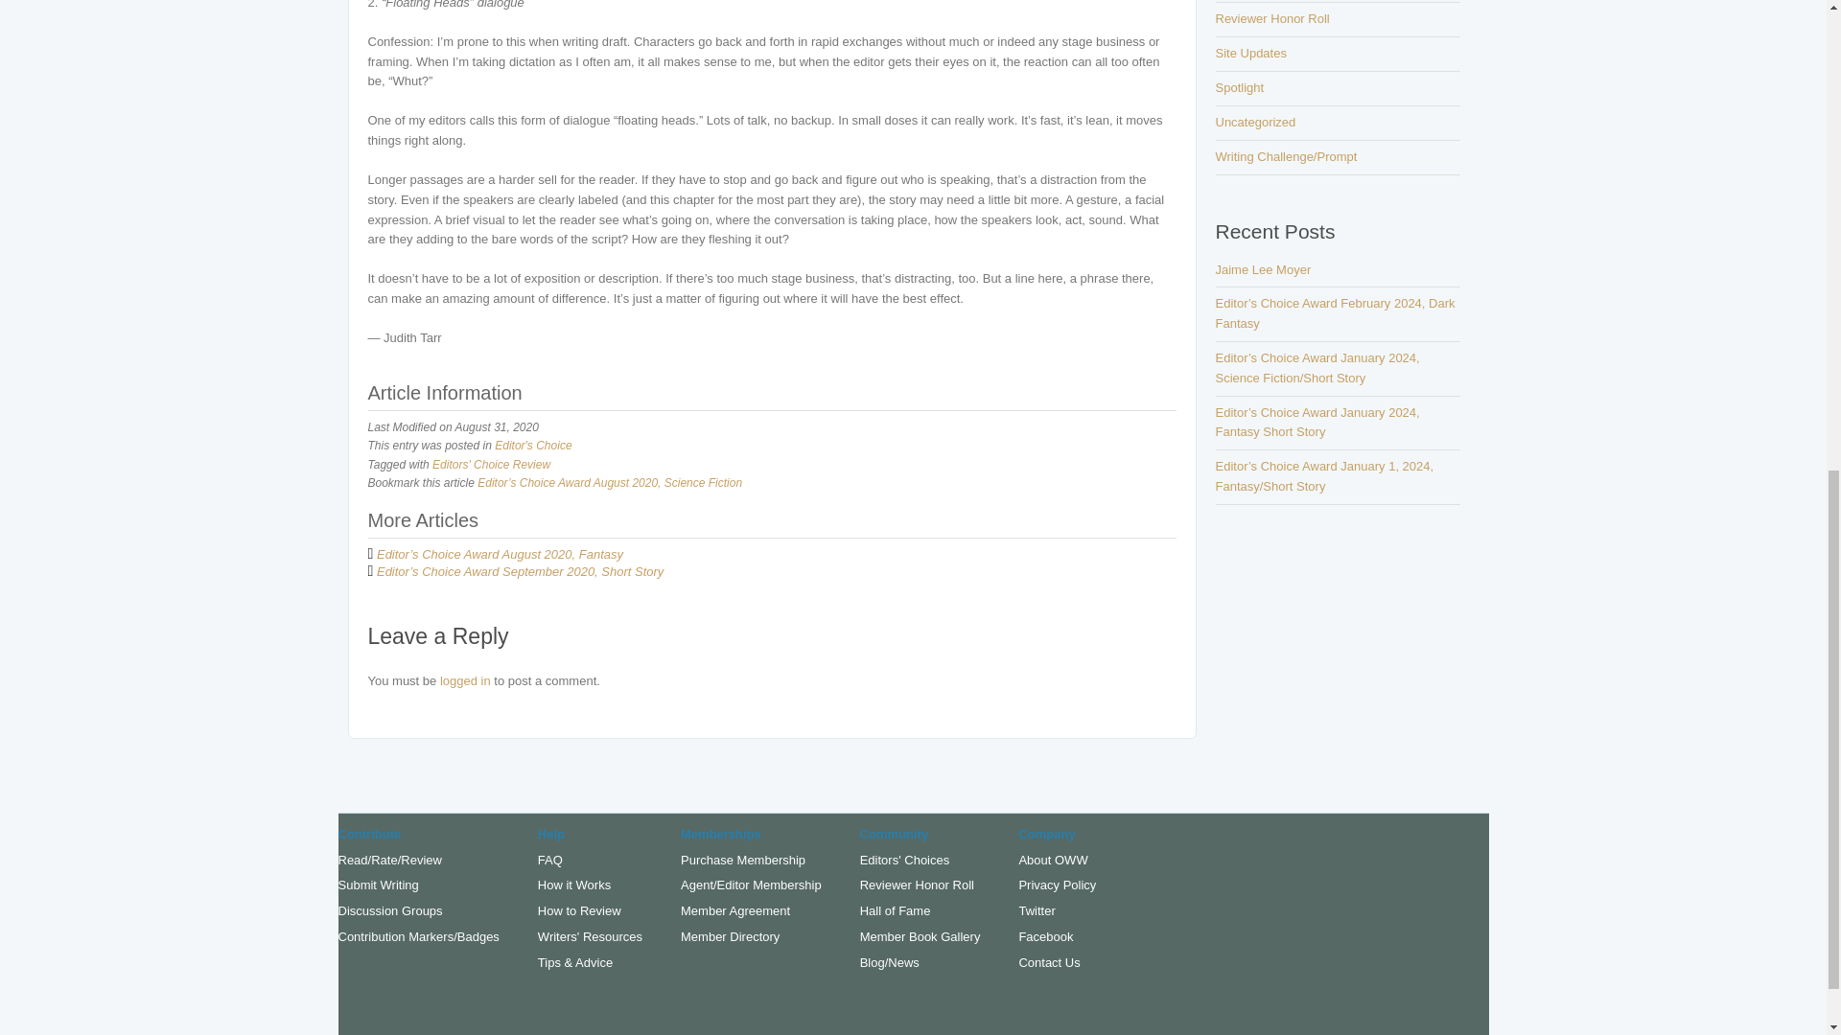 The image size is (1841, 1035). I want to click on Reviewer Honor Roll, so click(1271, 18).